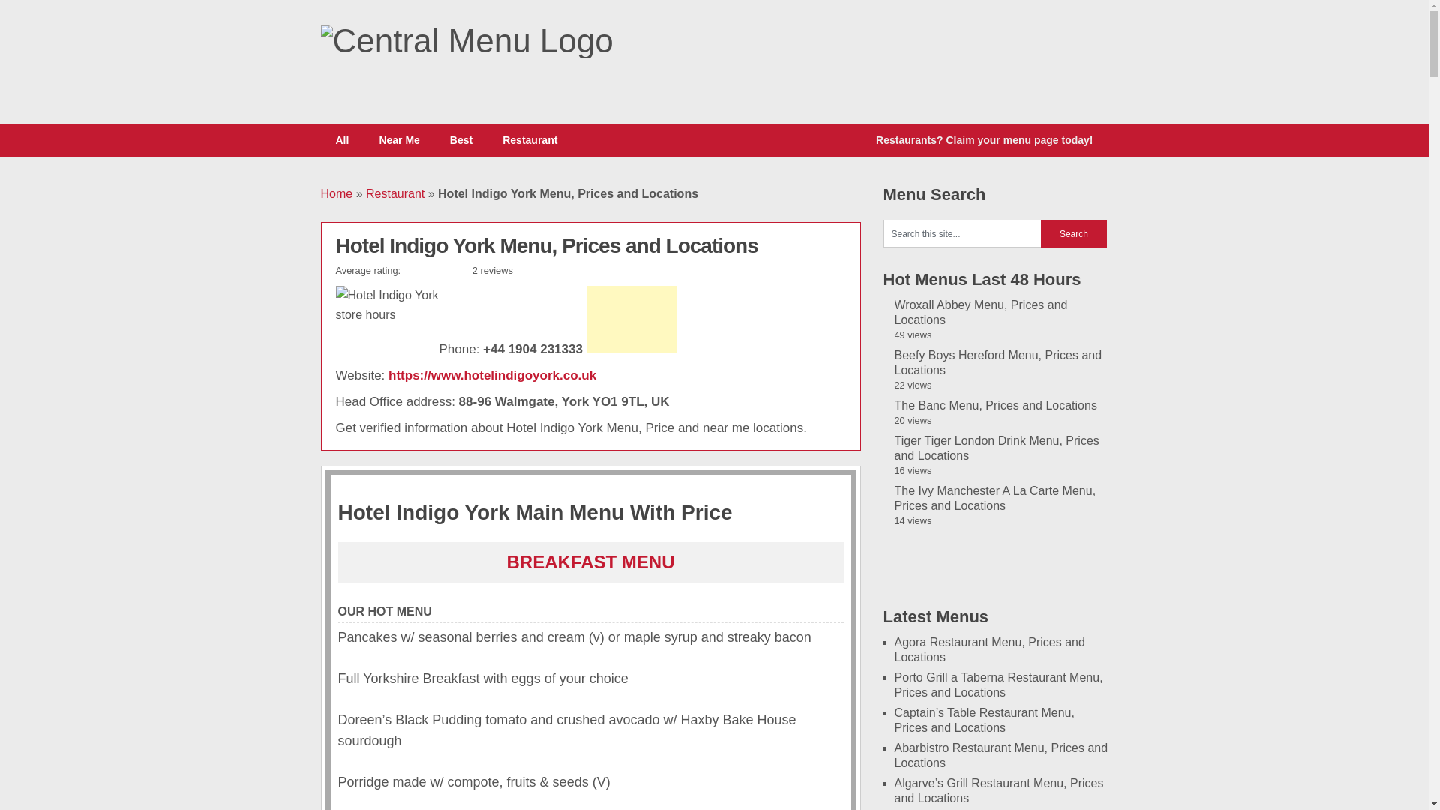 The image size is (1440, 810). I want to click on Agora Restaurant Menu, Prices and Locations, so click(988, 649).